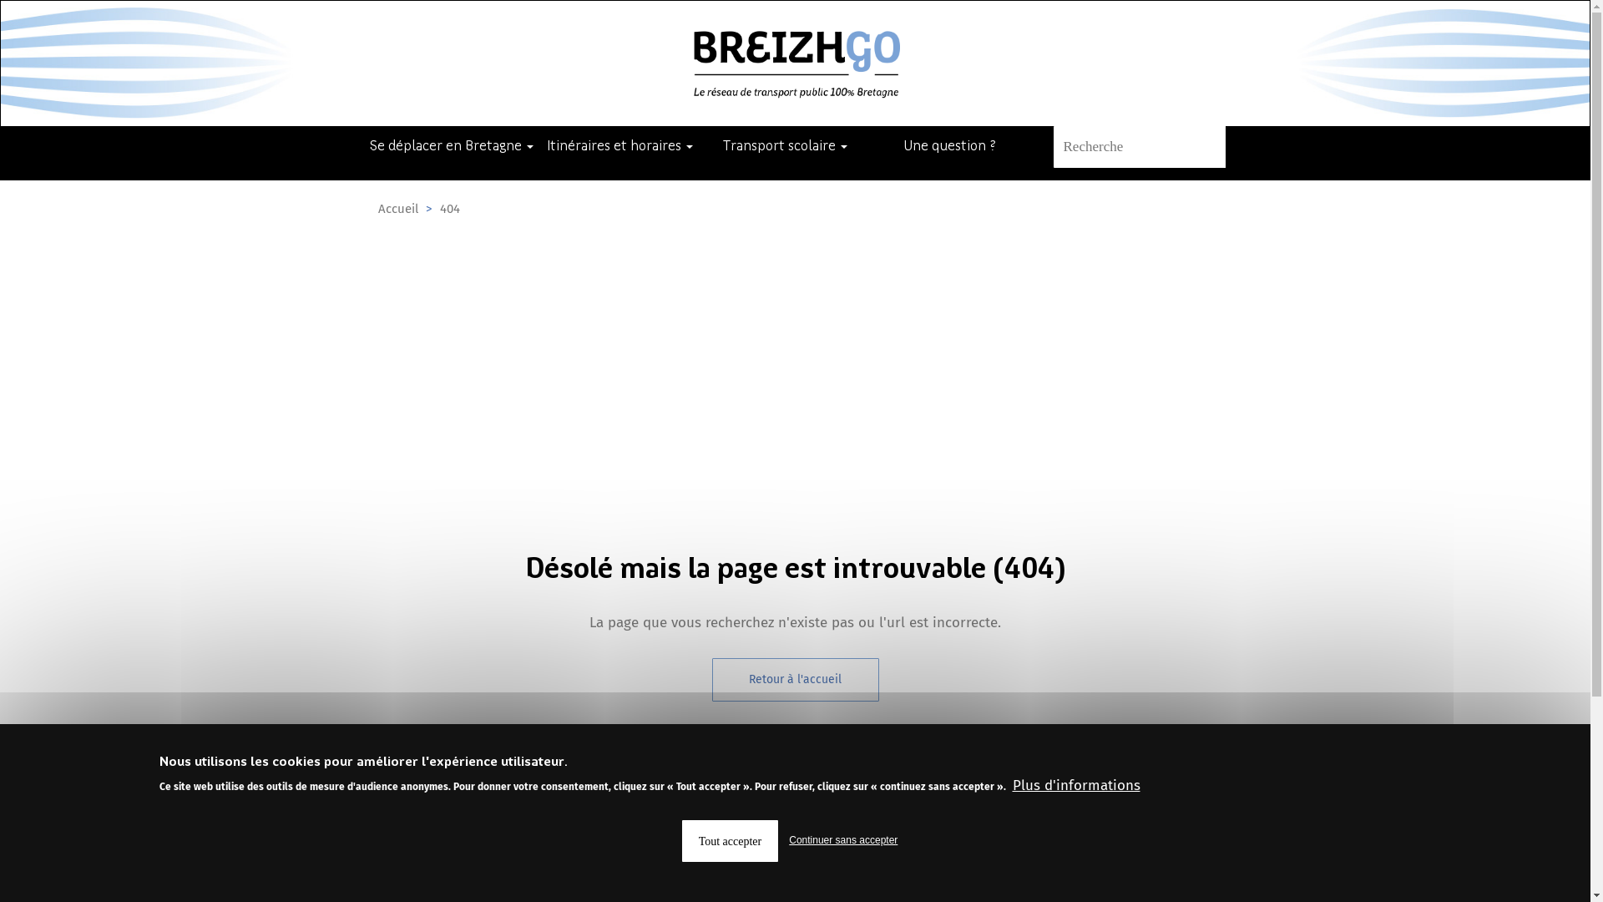  Describe the element at coordinates (731, 842) in the screenshot. I see `Tout accepter` at that location.